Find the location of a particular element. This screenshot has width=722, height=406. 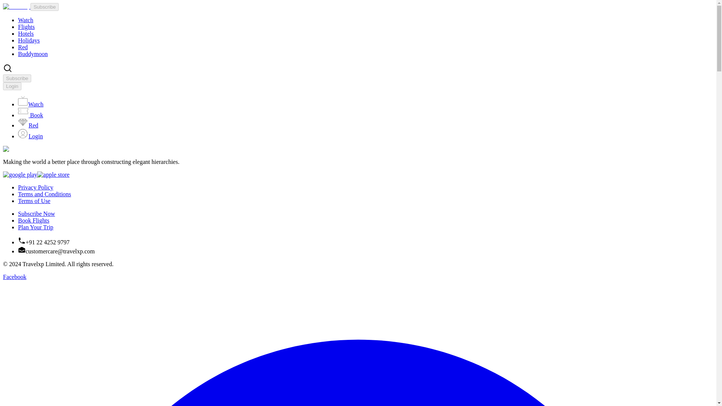

Login is located at coordinates (12, 86).